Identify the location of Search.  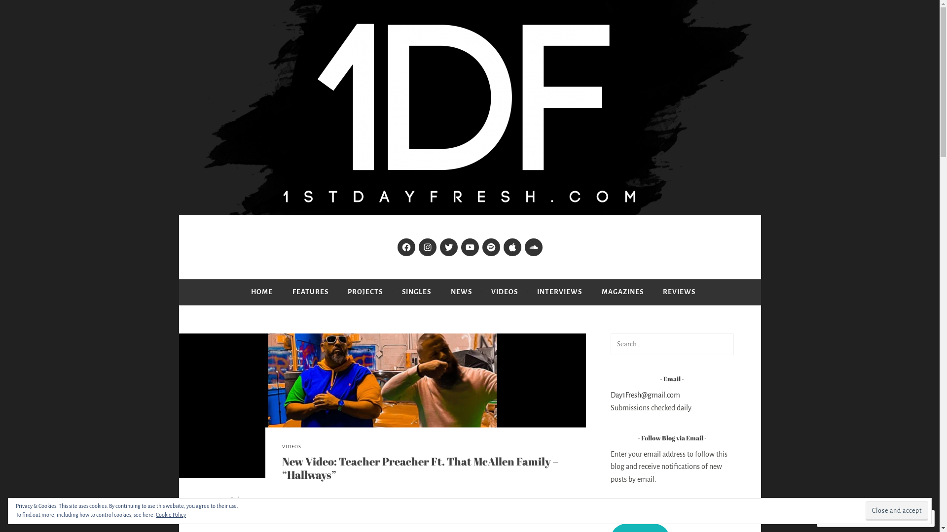
(22, 10).